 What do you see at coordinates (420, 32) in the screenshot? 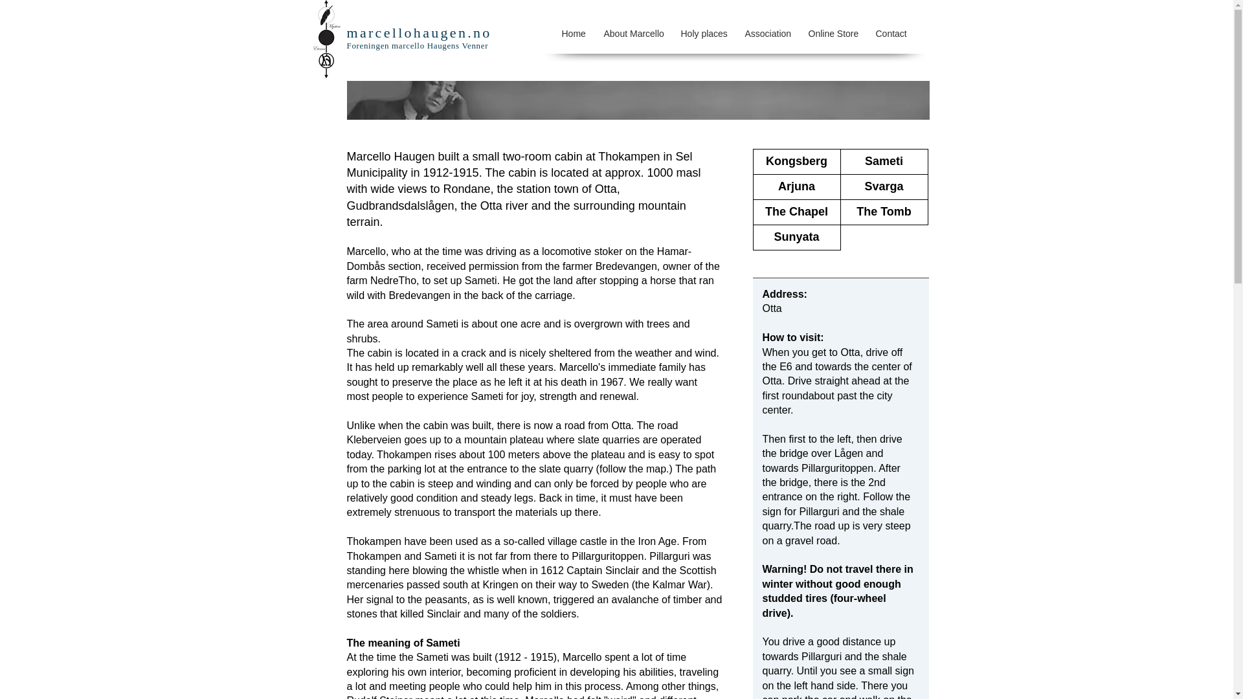
I see `marcellohaugen.no` at bounding box center [420, 32].